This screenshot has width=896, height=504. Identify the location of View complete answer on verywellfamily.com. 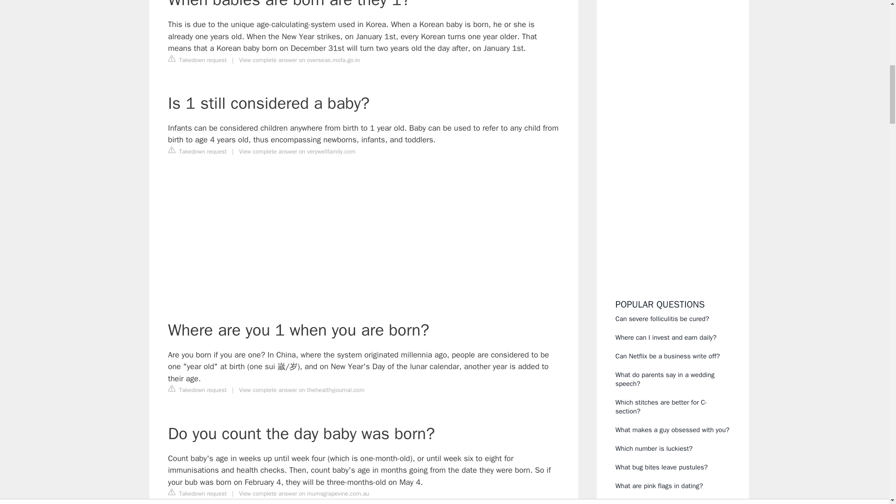
(297, 151).